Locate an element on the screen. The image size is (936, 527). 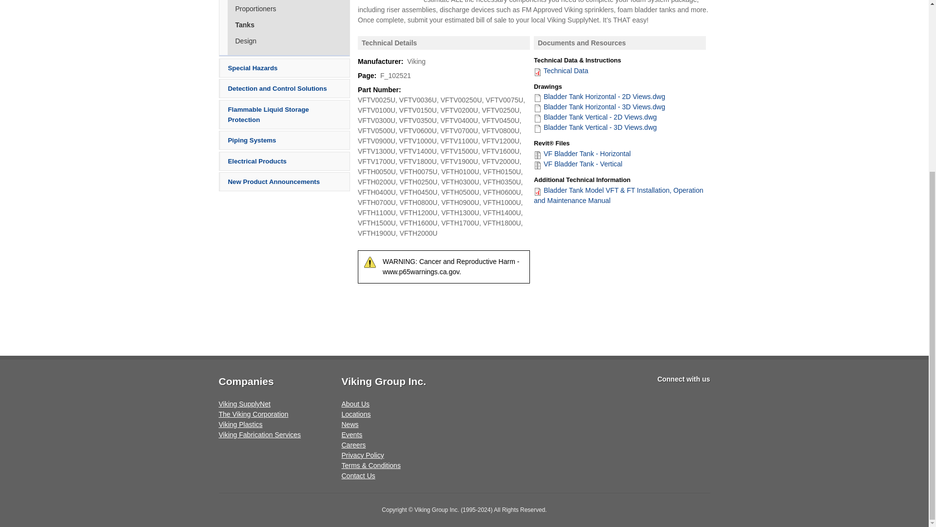
5.35 MB DWG is located at coordinates (599, 106).